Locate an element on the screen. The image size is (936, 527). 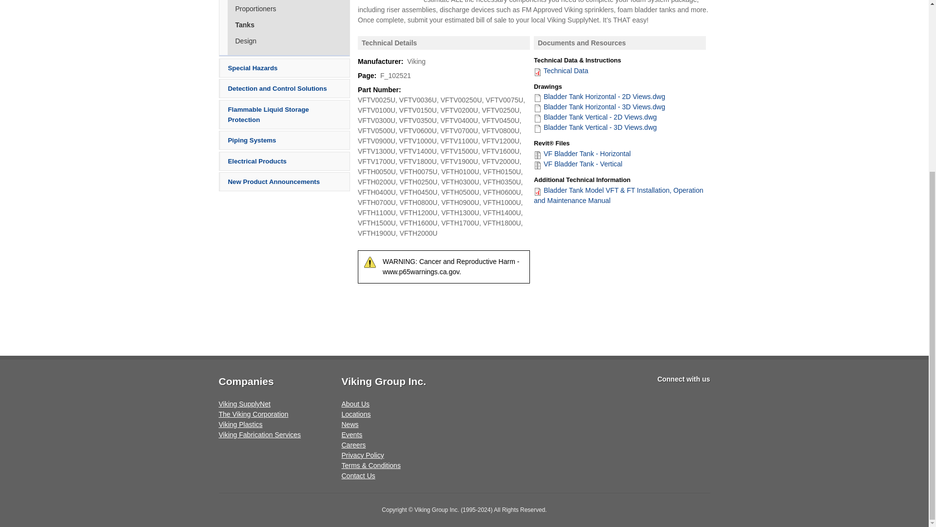
5.35 MB DWG is located at coordinates (599, 106).